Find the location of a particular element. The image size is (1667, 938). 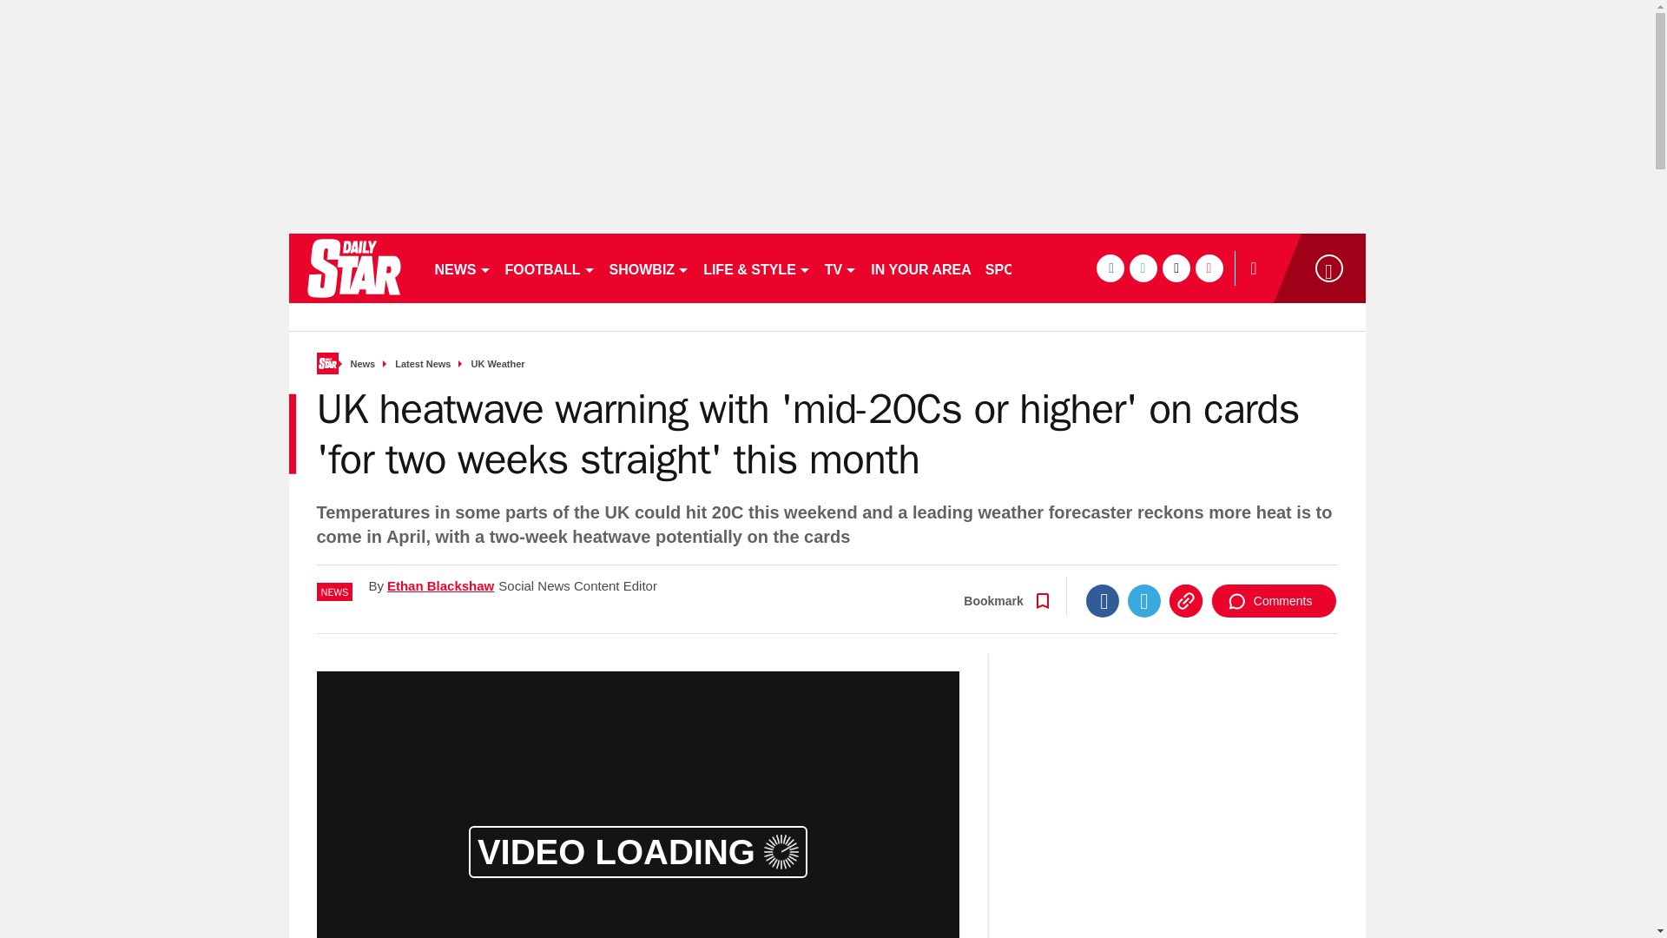

Twitter is located at coordinates (1144, 600).